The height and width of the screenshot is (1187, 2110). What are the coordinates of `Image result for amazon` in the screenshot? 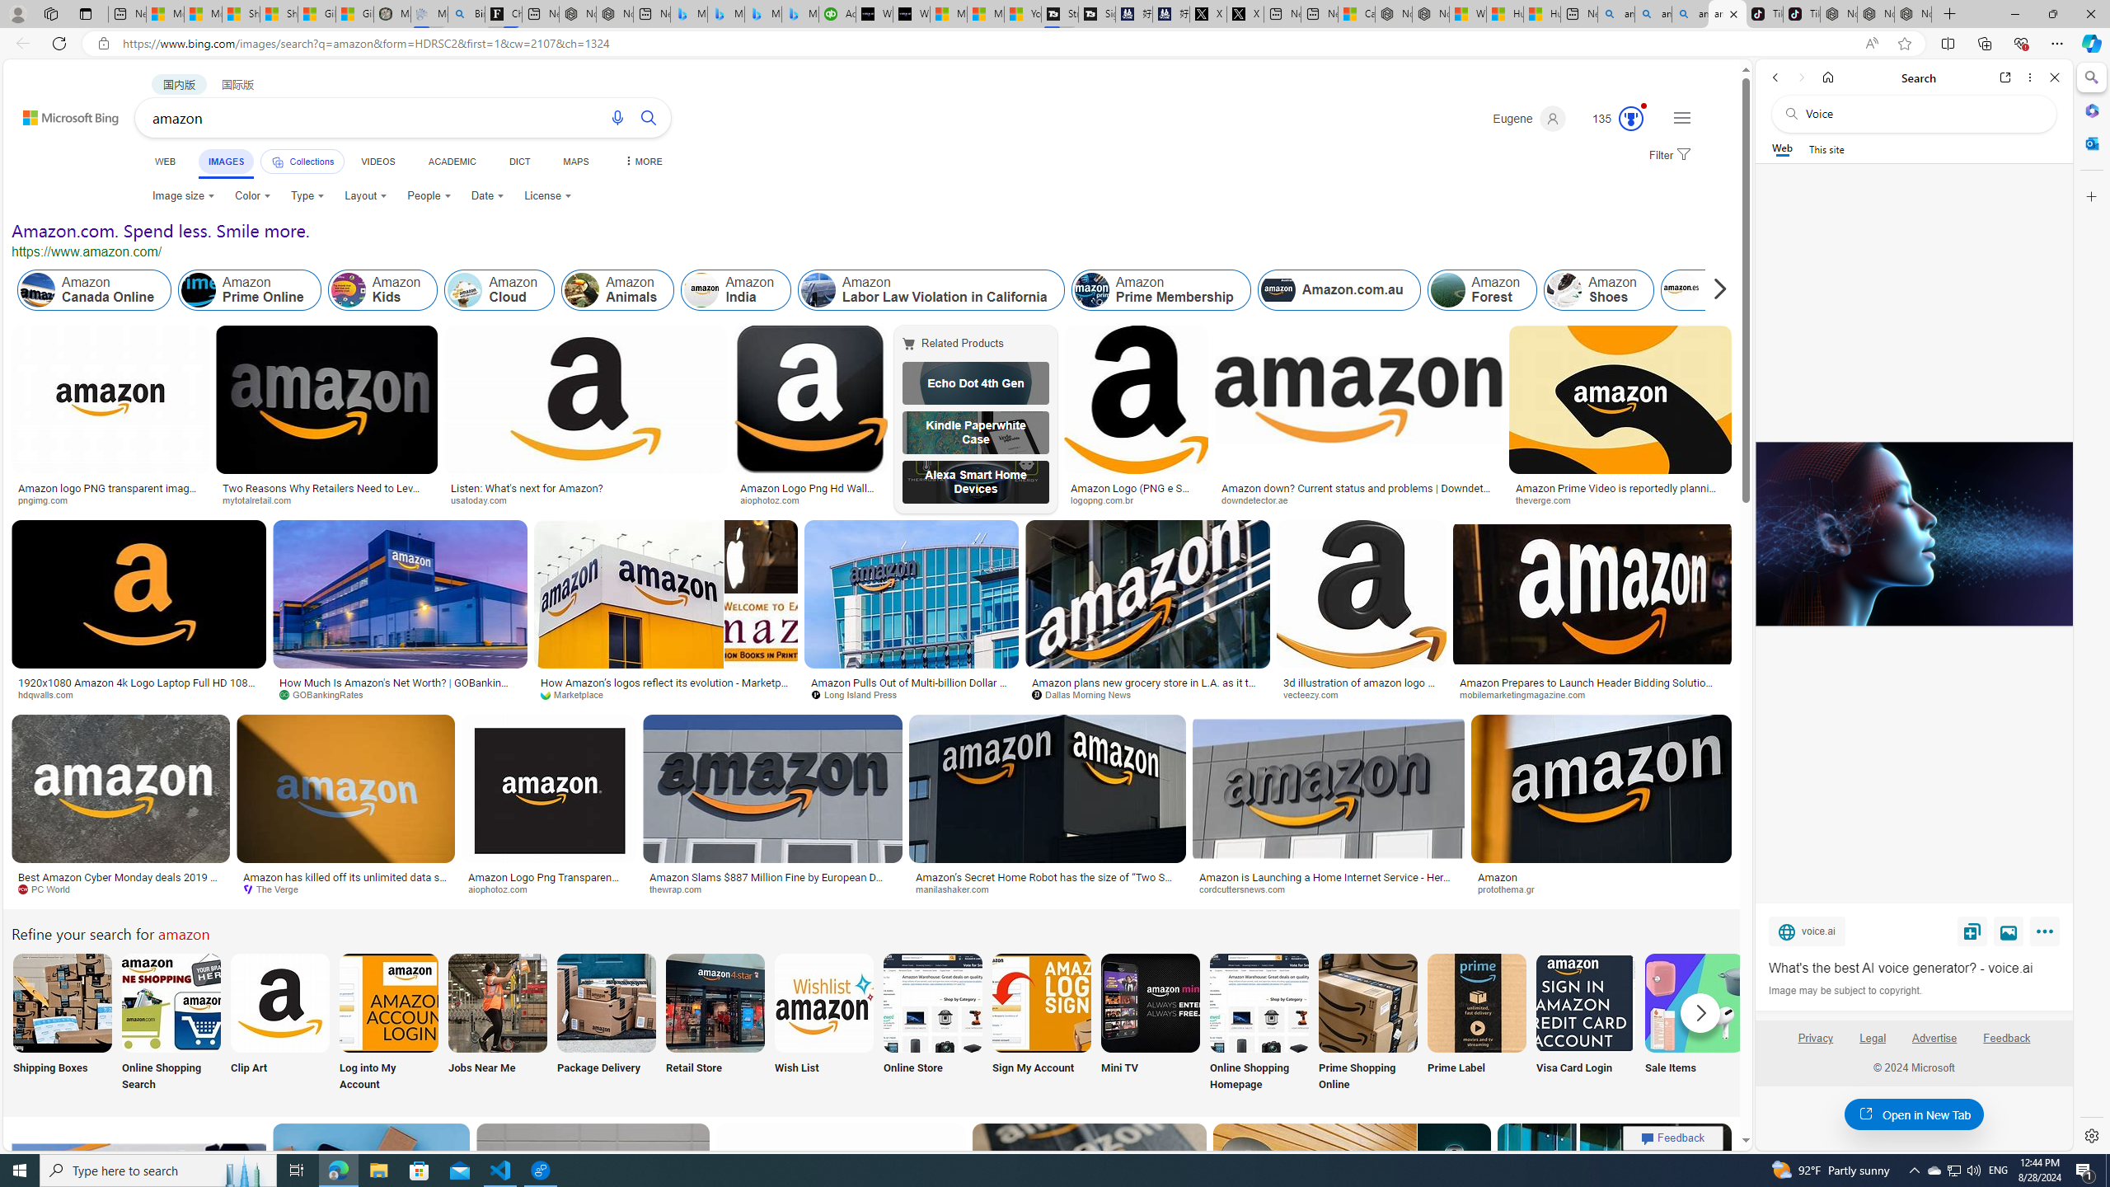 It's located at (1615, 1197).